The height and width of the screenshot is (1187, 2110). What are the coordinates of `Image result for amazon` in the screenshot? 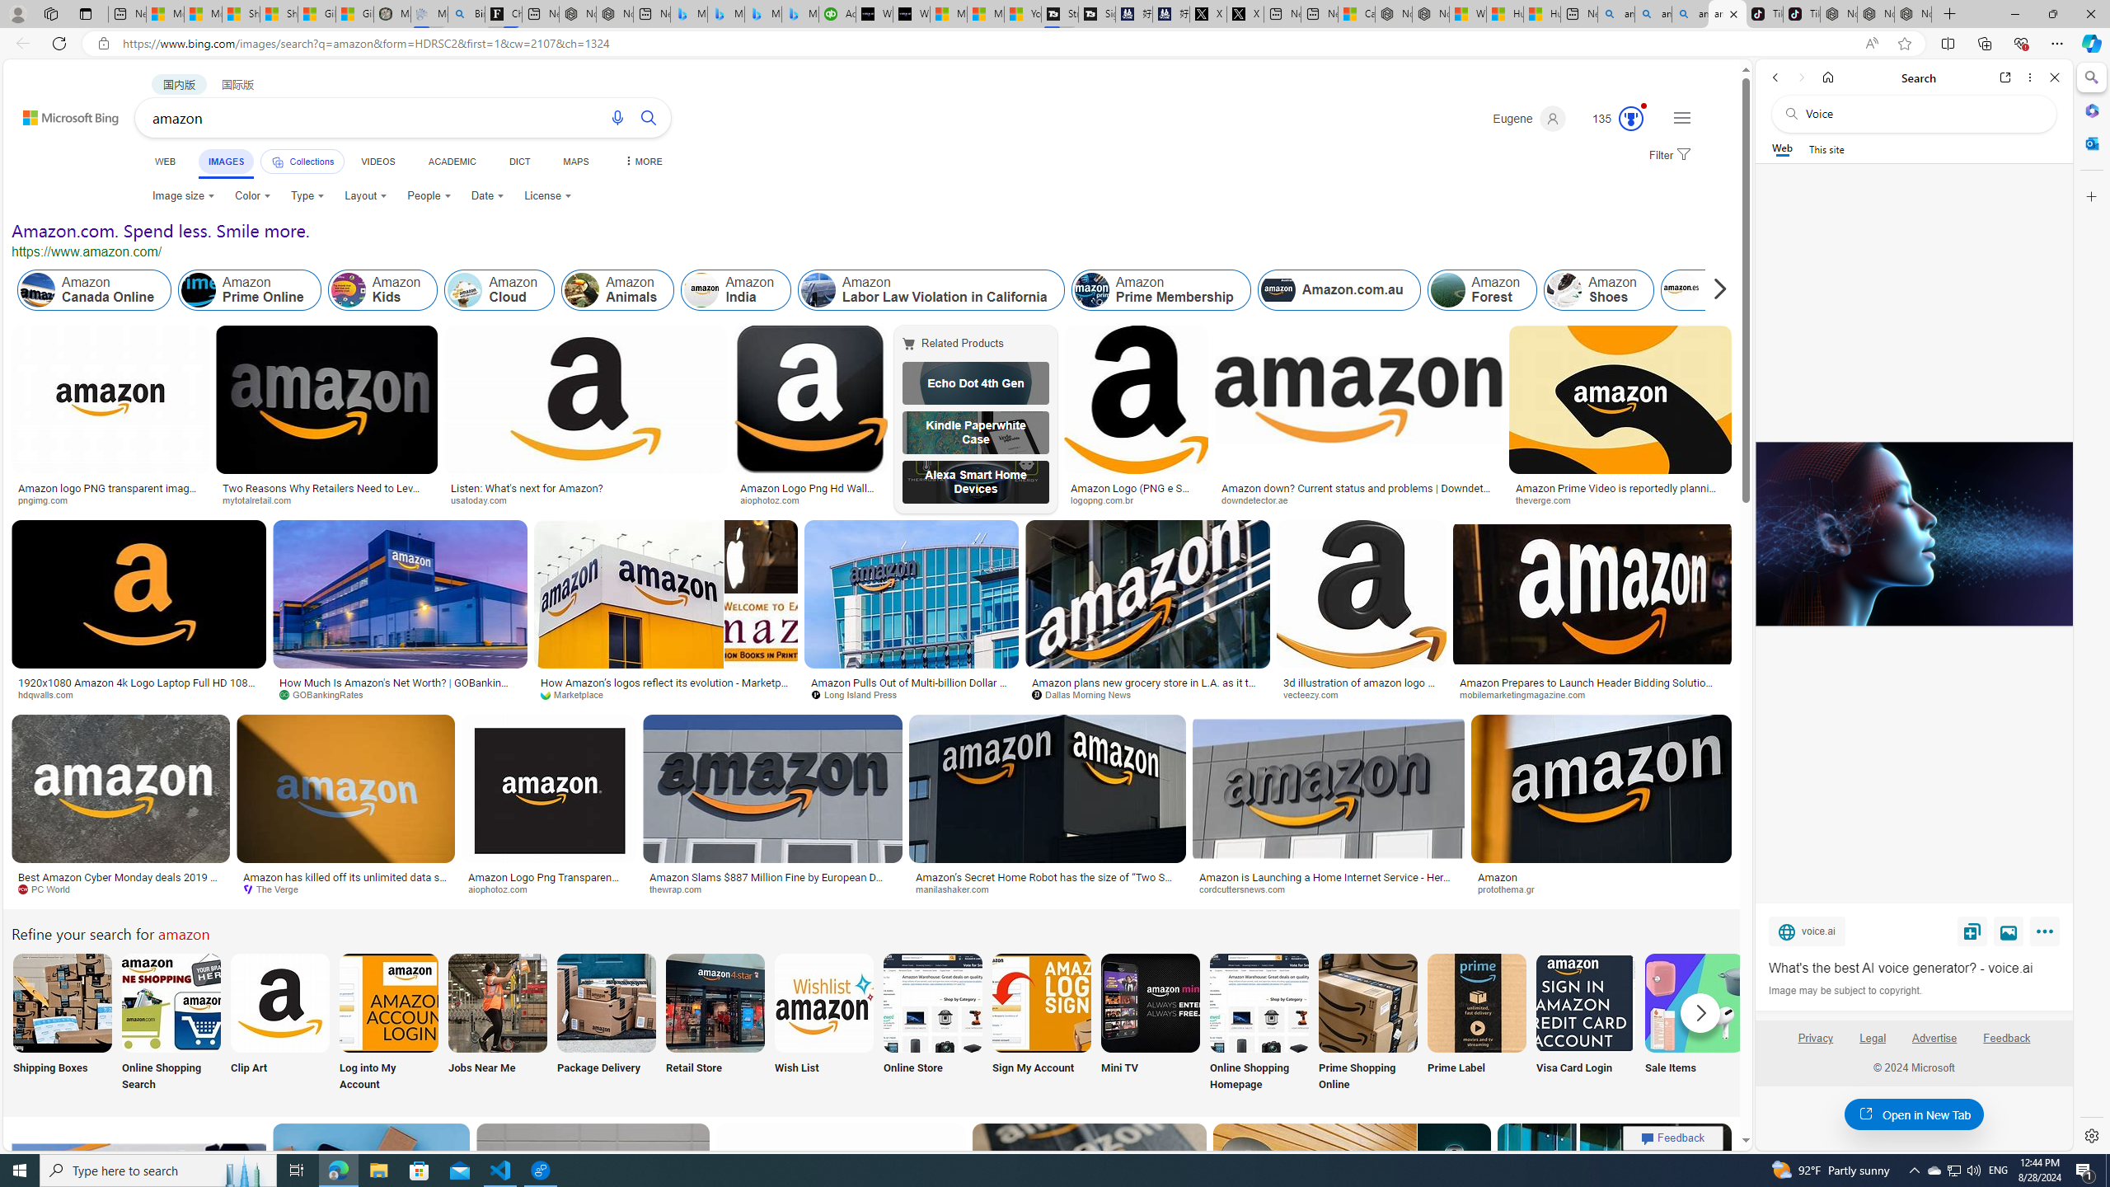 It's located at (1615, 1197).